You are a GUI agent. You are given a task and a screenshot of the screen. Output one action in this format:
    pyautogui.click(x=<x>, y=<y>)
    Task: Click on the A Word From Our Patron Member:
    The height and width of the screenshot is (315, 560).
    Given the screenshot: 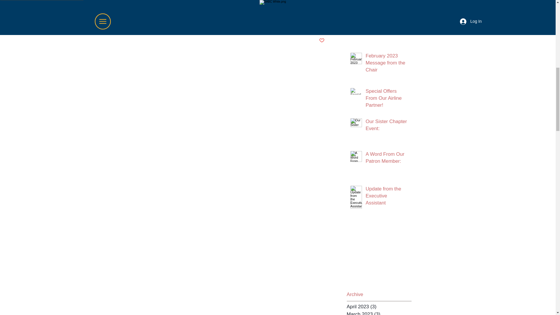 What is the action you would take?
    pyautogui.click(x=387, y=159)
    